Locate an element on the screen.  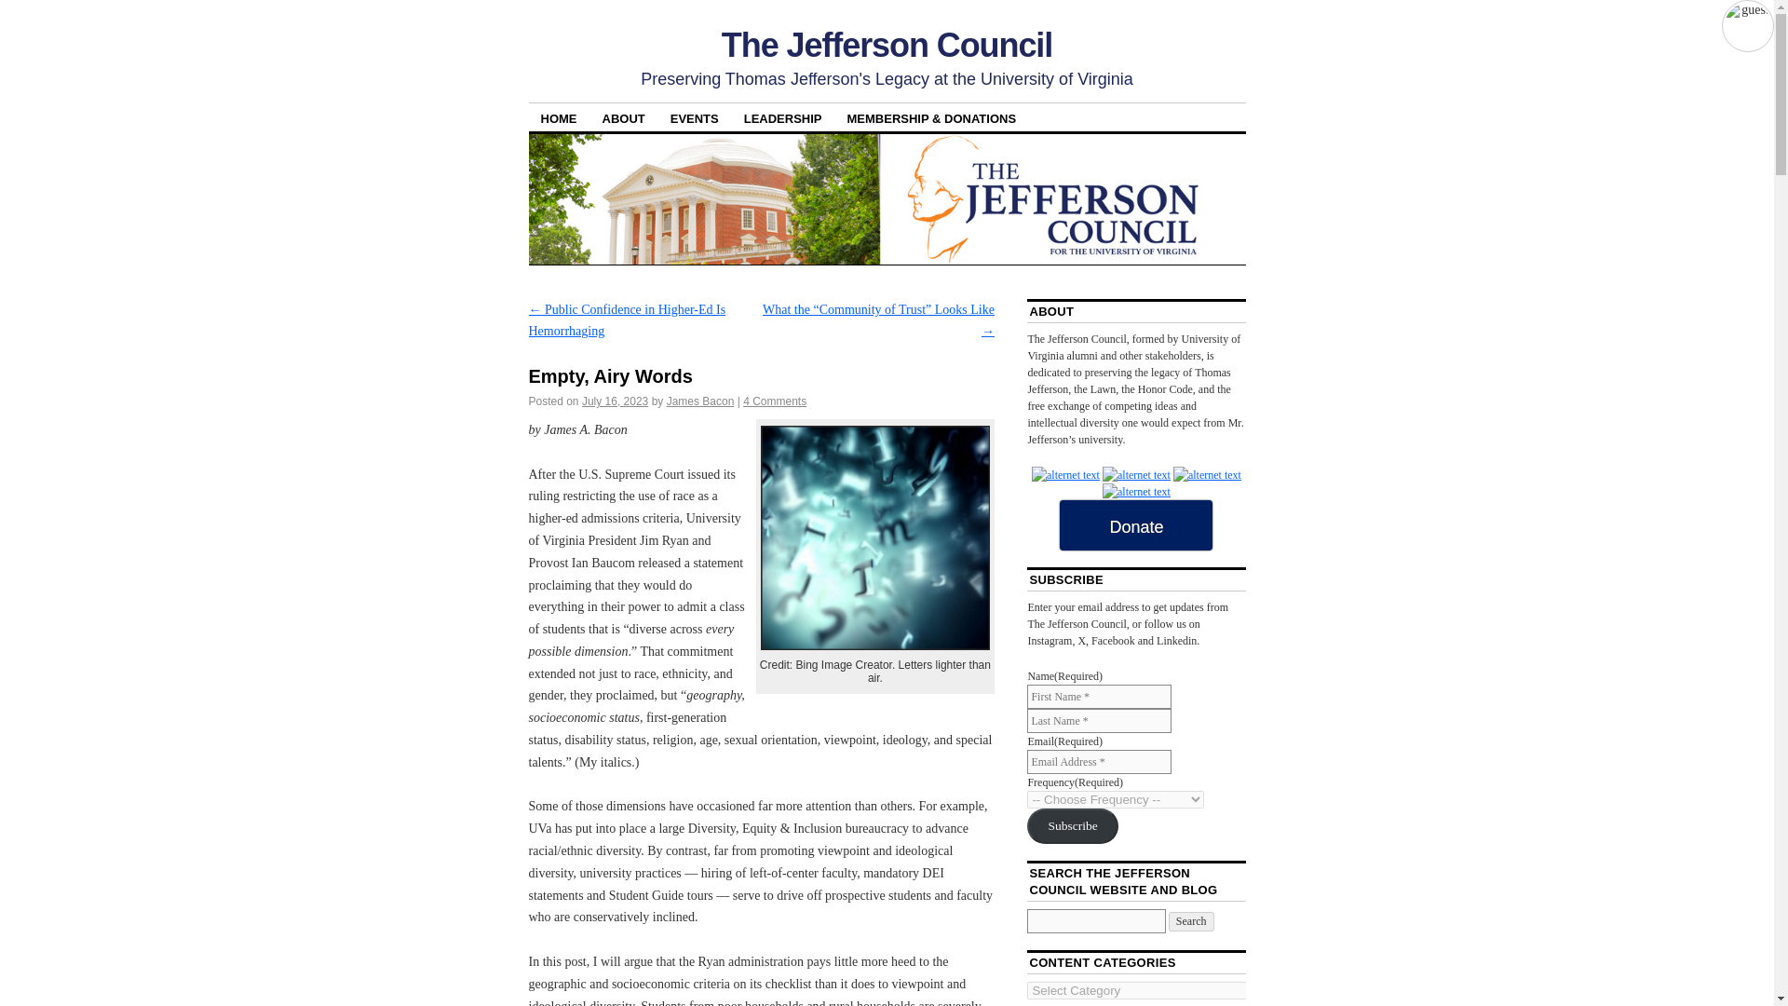
James Bacon is located at coordinates (700, 401).